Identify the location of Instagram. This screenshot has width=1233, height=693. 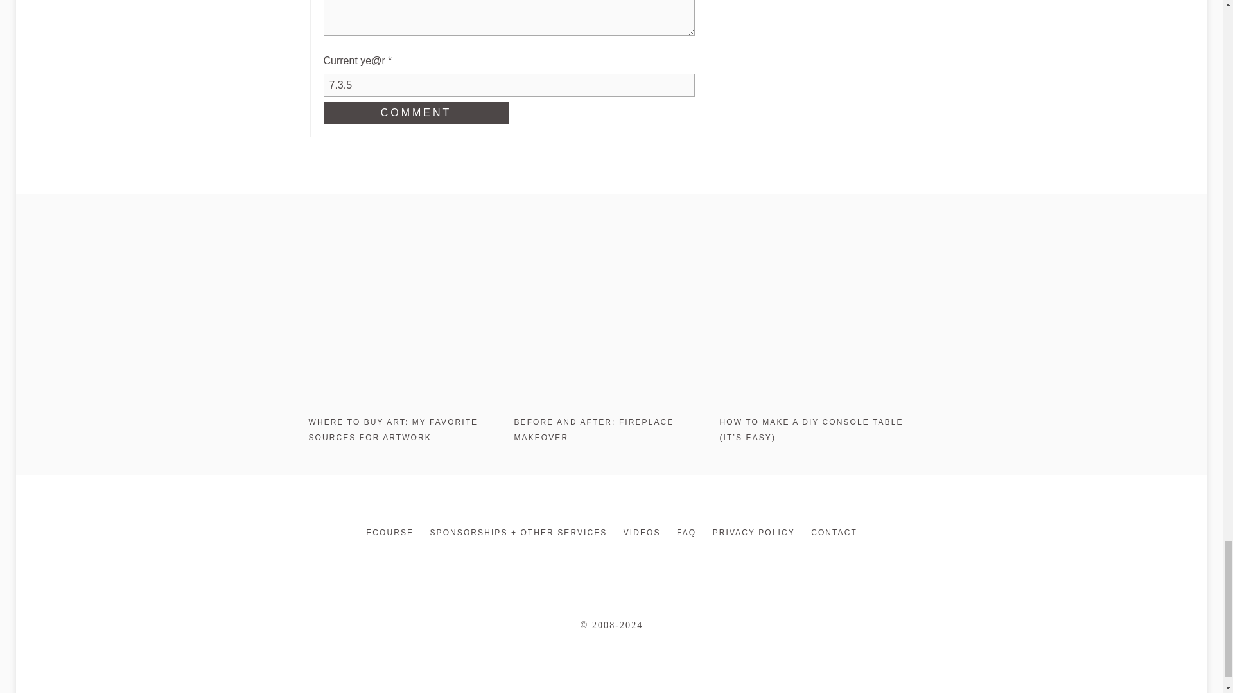
(554, 563).